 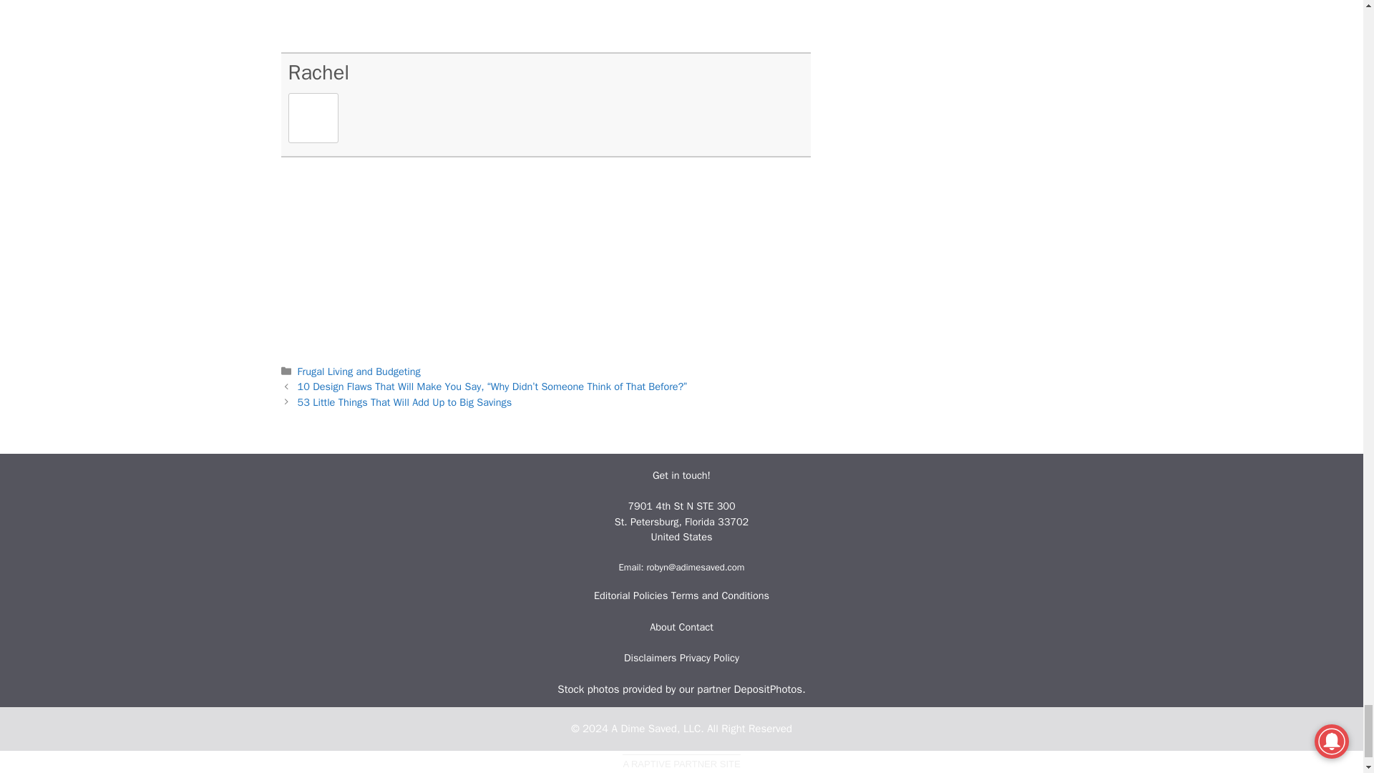 What do you see at coordinates (663, 627) in the screenshot?
I see `About` at bounding box center [663, 627].